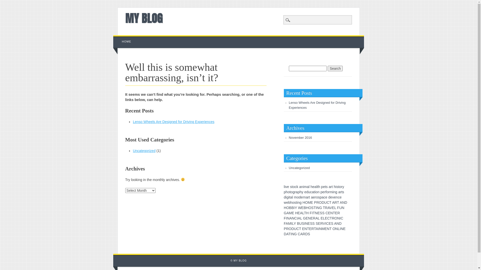  I want to click on o, so click(292, 192).